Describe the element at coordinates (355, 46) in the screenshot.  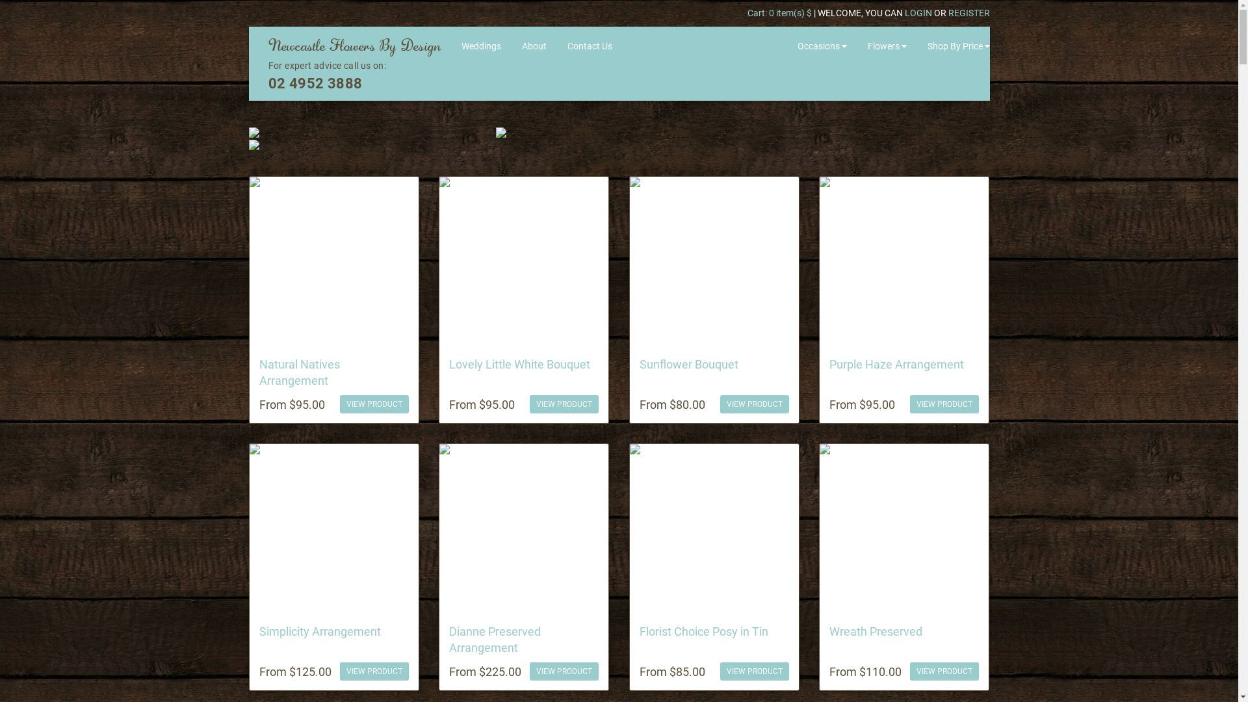
I see `Newcastle Flowers By Design` at that location.